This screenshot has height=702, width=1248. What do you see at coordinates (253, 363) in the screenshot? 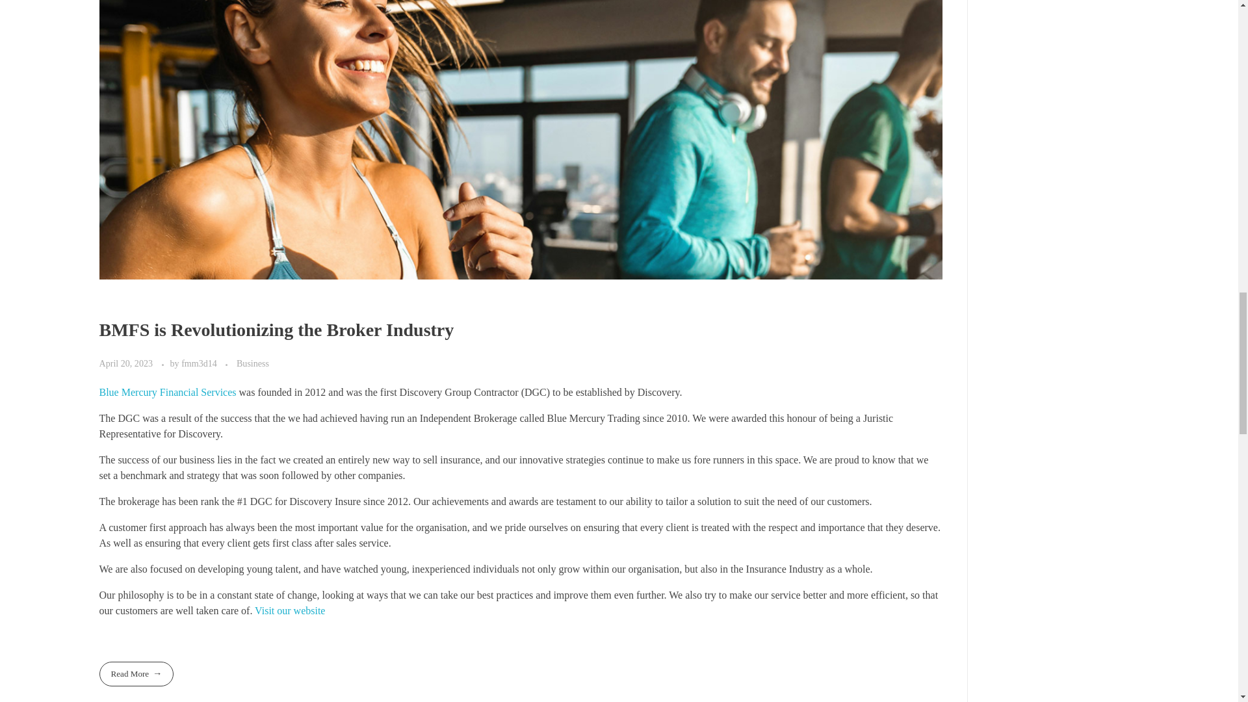
I see `View all posts in Business` at bounding box center [253, 363].